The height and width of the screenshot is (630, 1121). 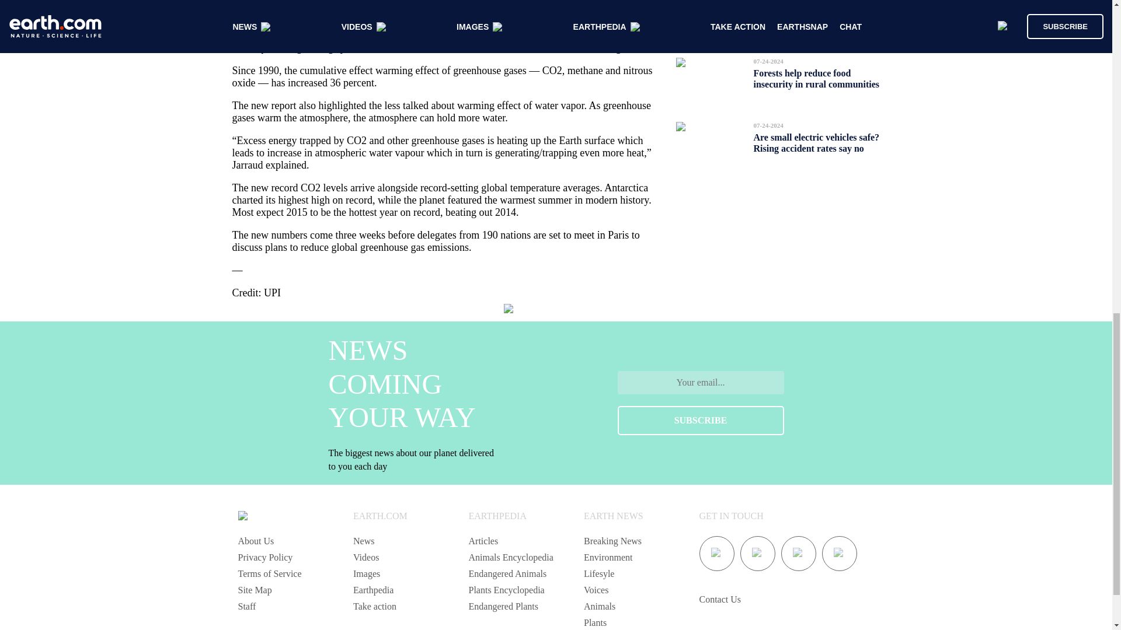 I want to click on Forests help reduce food insecurity in rural communities, so click(x=816, y=78).